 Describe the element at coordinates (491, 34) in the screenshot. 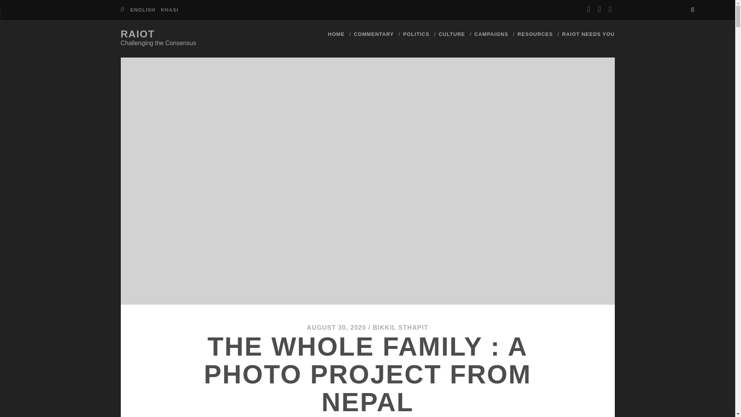

I see `CAMPAIGNS` at that location.